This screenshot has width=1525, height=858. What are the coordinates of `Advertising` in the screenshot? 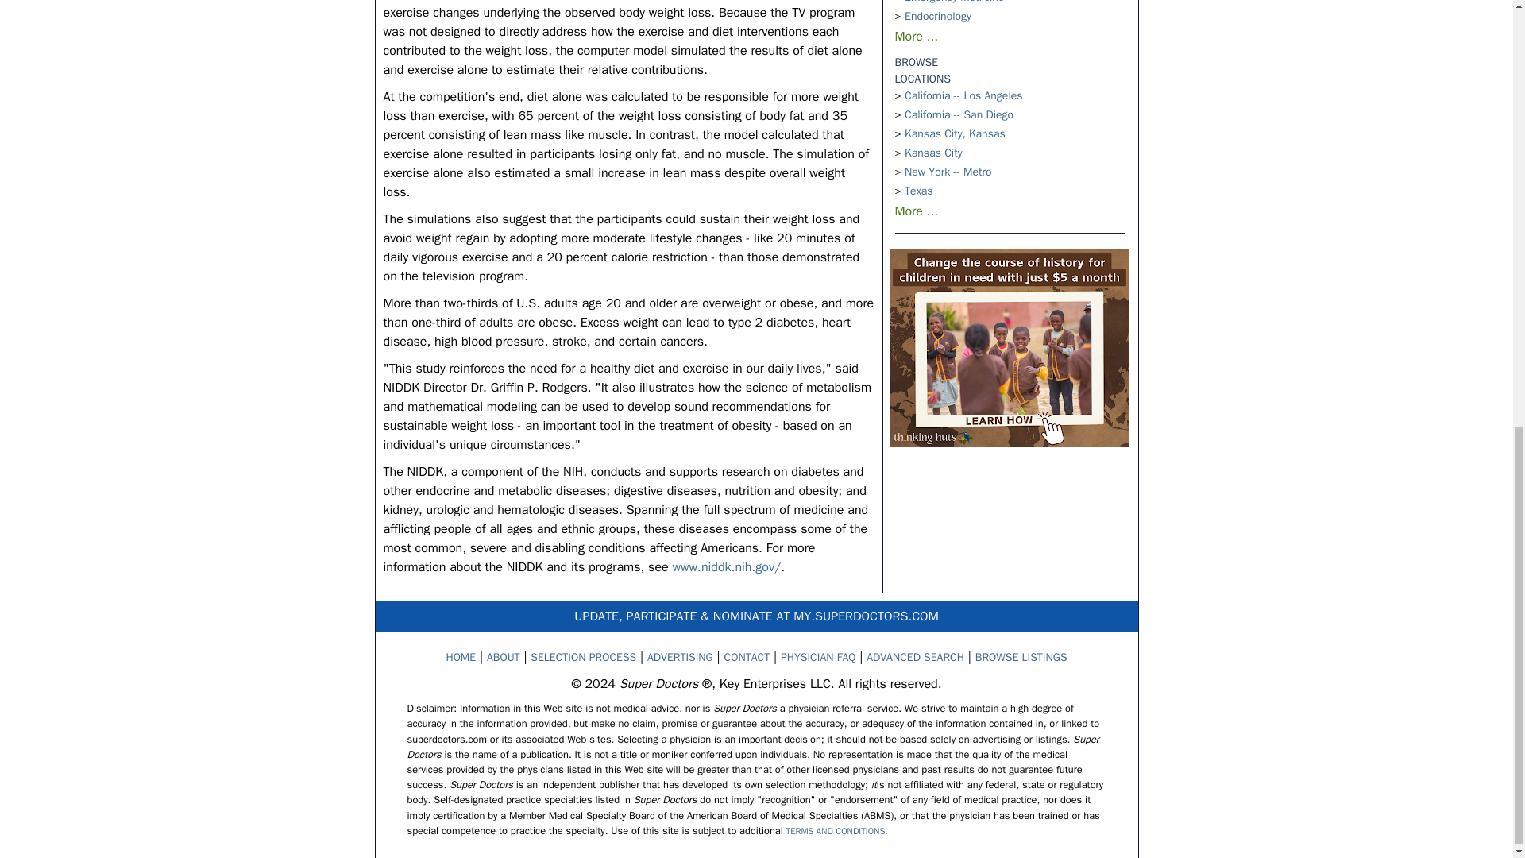 It's located at (680, 656).